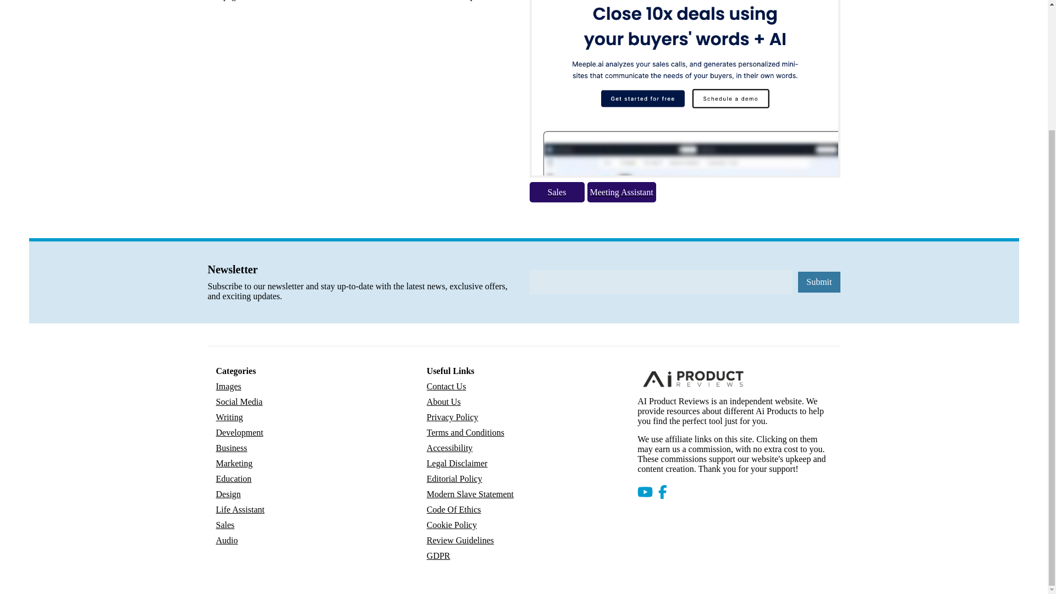 The height and width of the screenshot is (594, 1056). I want to click on GDPR, so click(438, 555).